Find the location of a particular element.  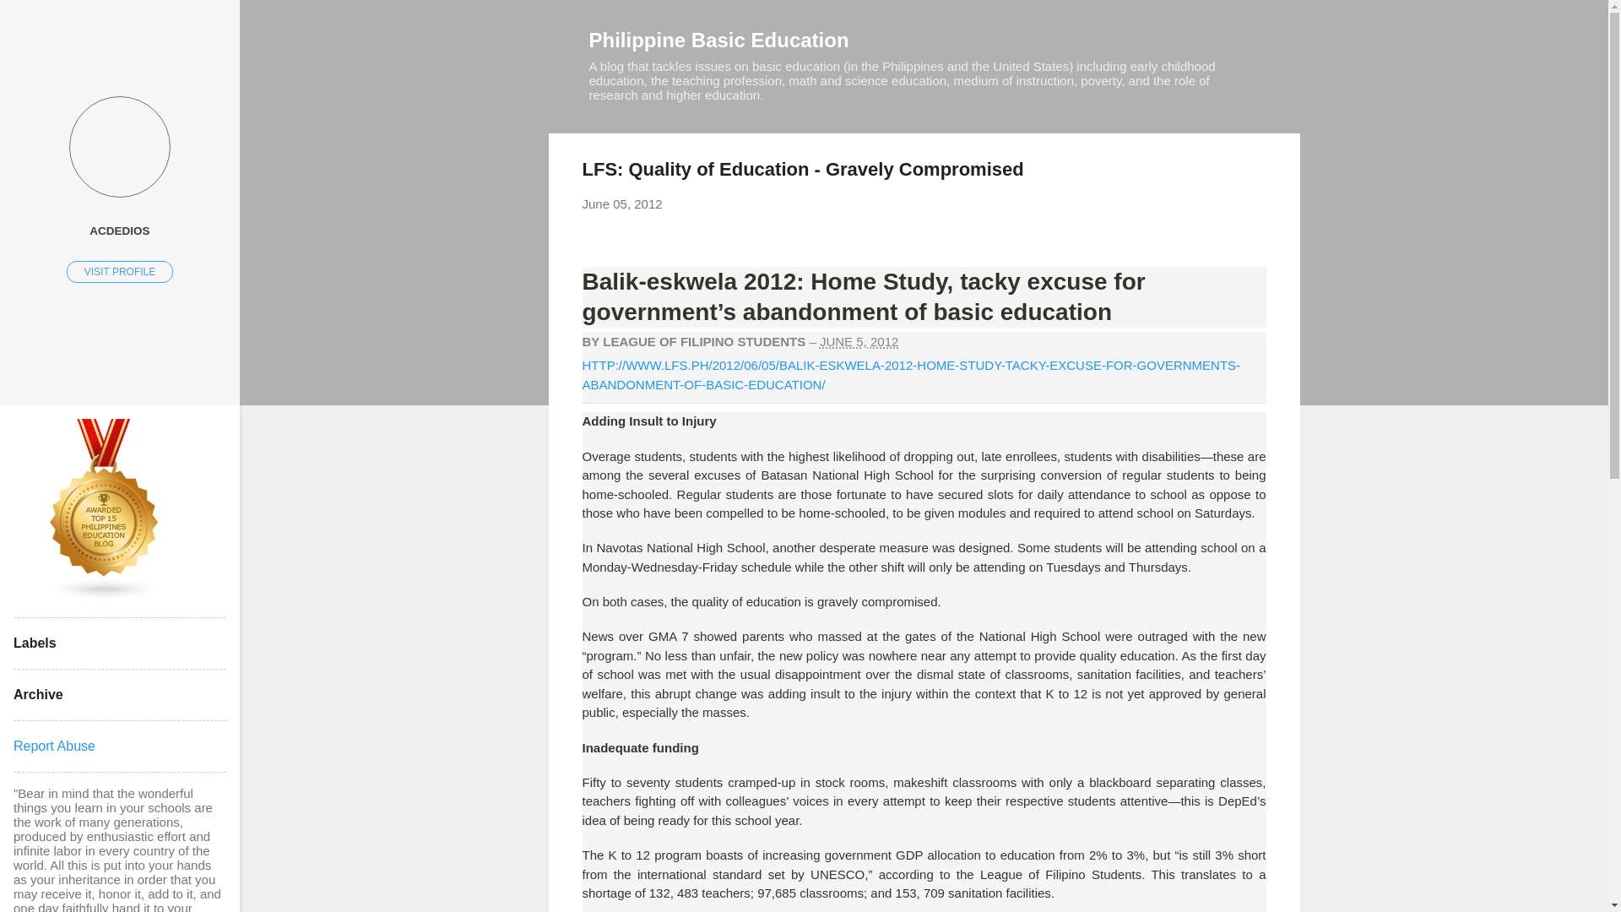

VISIT PROFILE is located at coordinates (120, 271).